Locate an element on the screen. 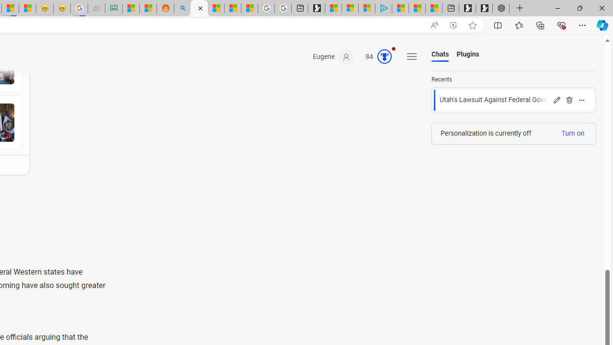 The width and height of the screenshot is (613, 345). Turn on is located at coordinates (573, 133).